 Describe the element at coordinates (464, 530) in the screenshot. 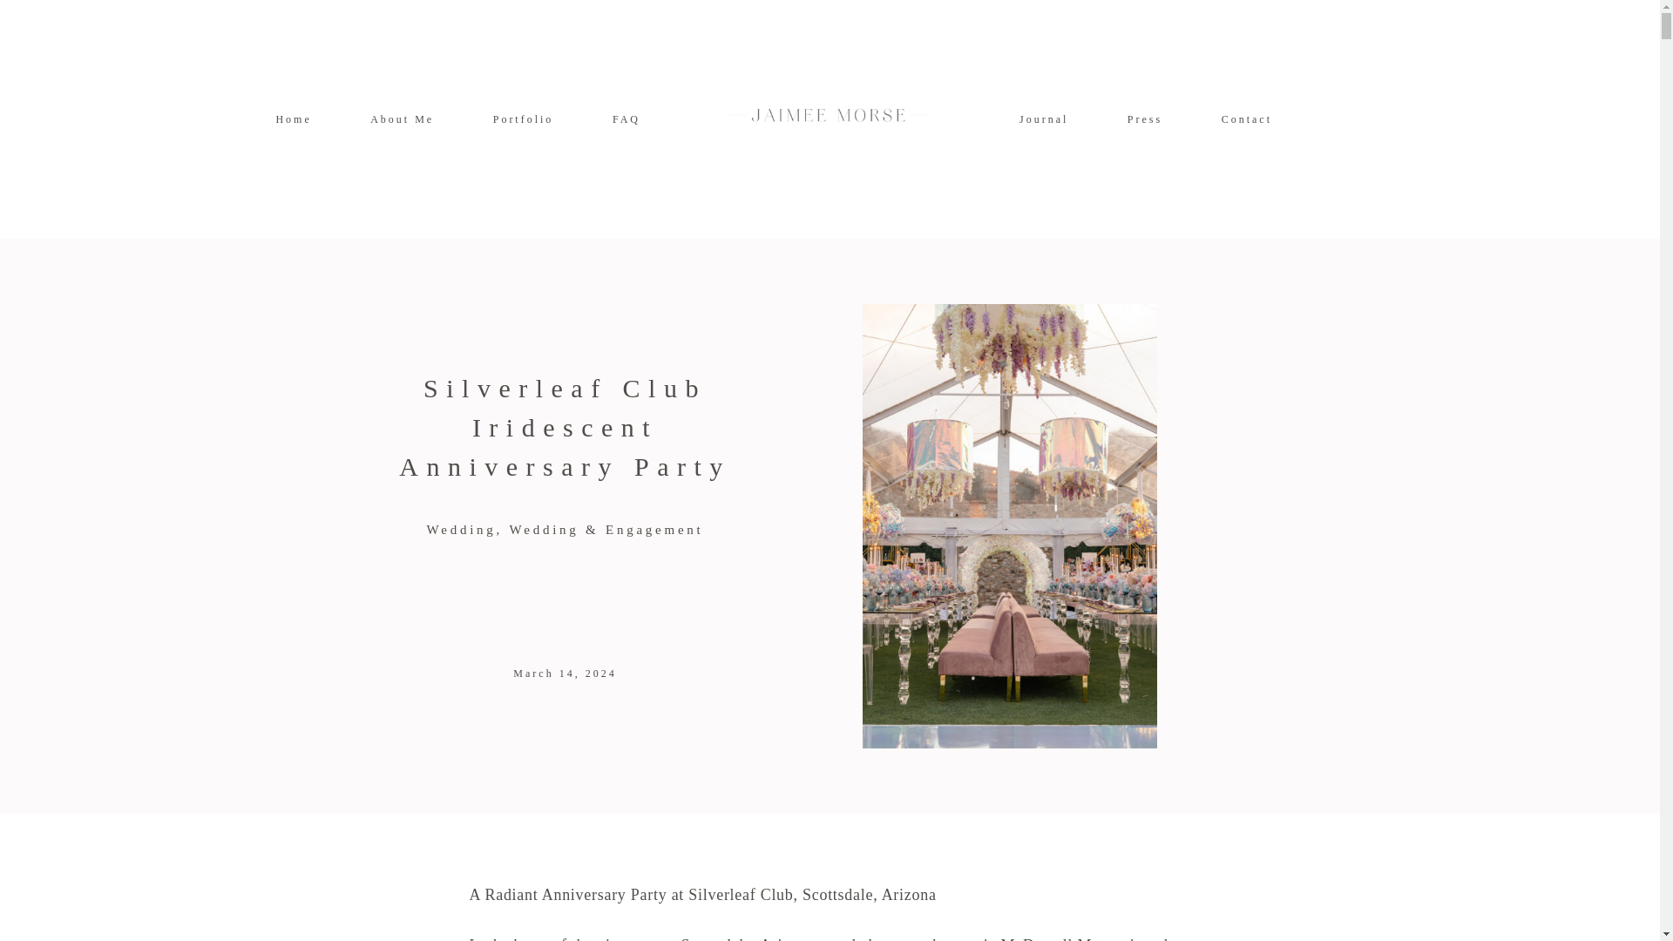

I see `Wedding` at that location.